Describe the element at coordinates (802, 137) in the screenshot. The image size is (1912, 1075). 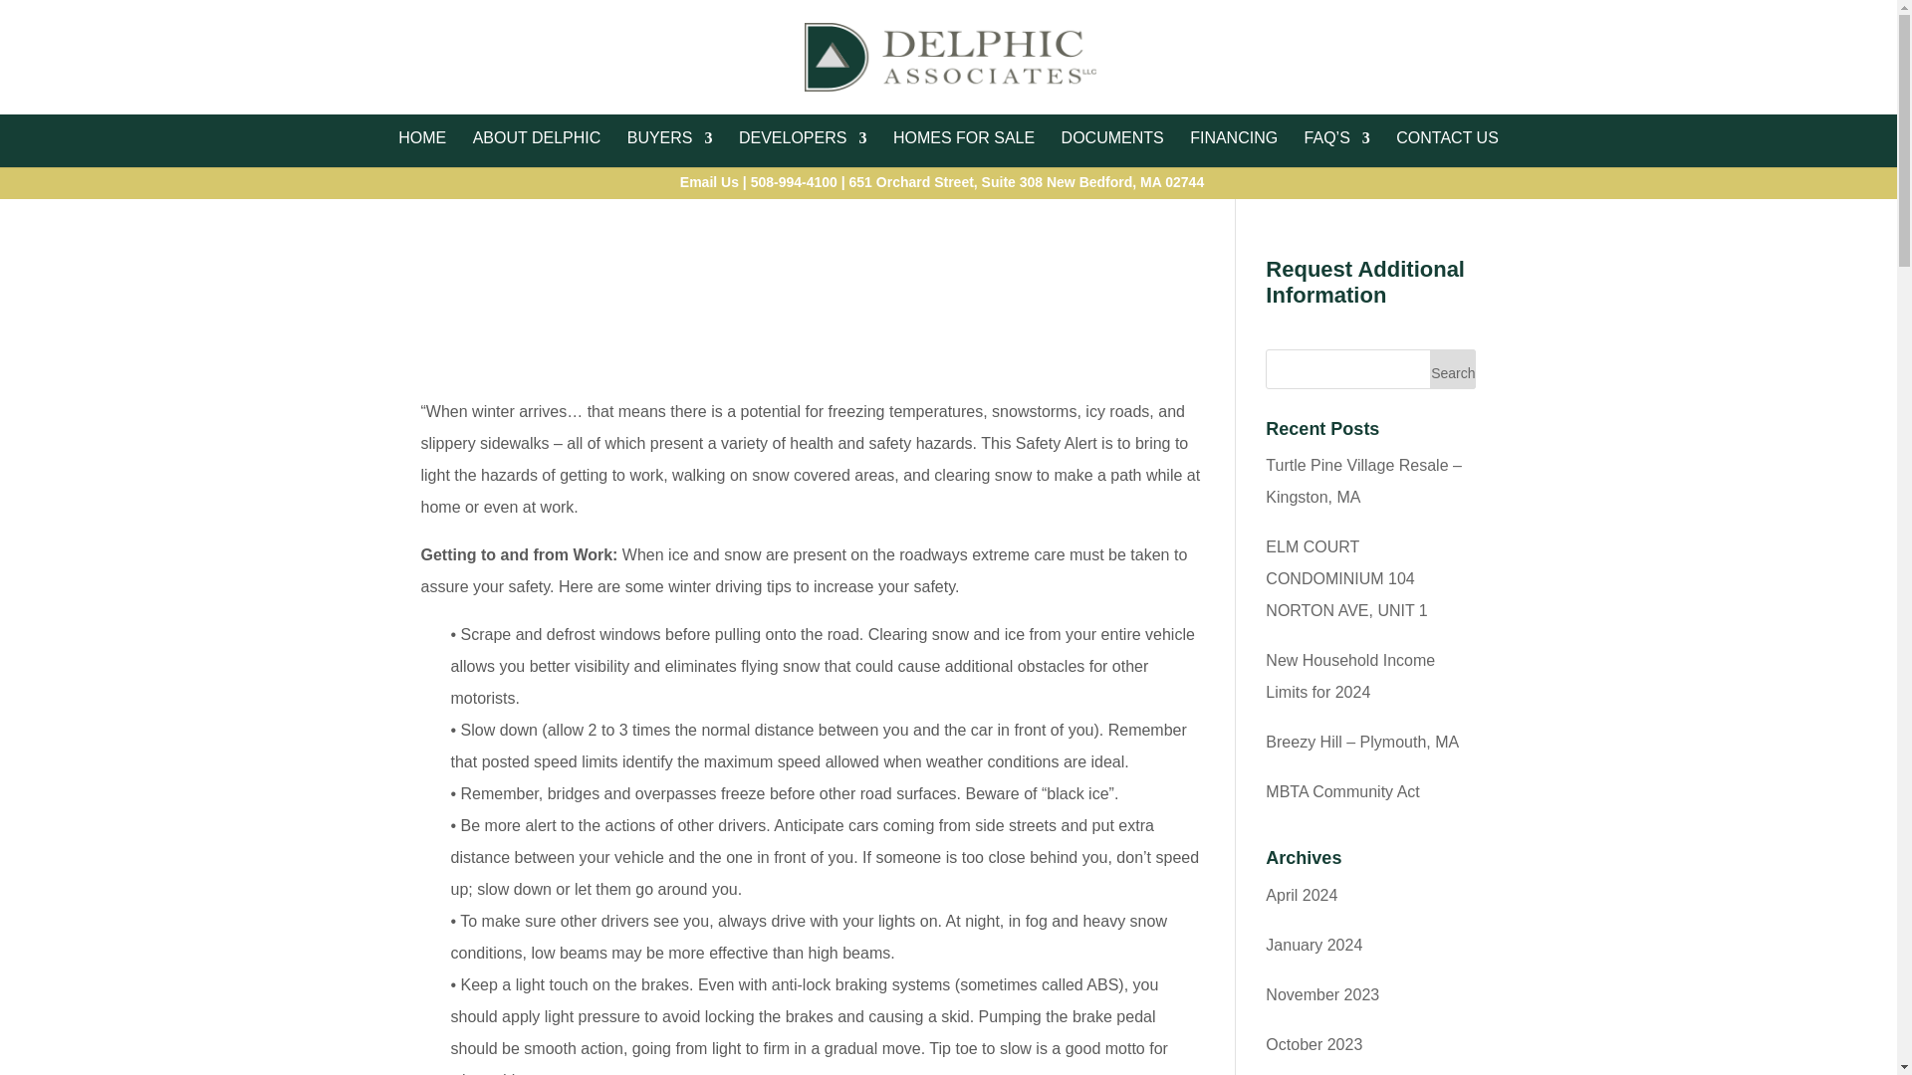
I see `DEVELOPERS` at that location.